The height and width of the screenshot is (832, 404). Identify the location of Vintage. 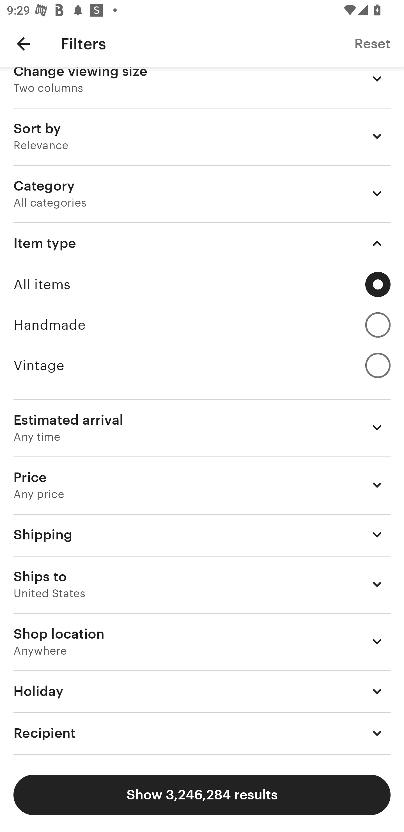
(202, 365).